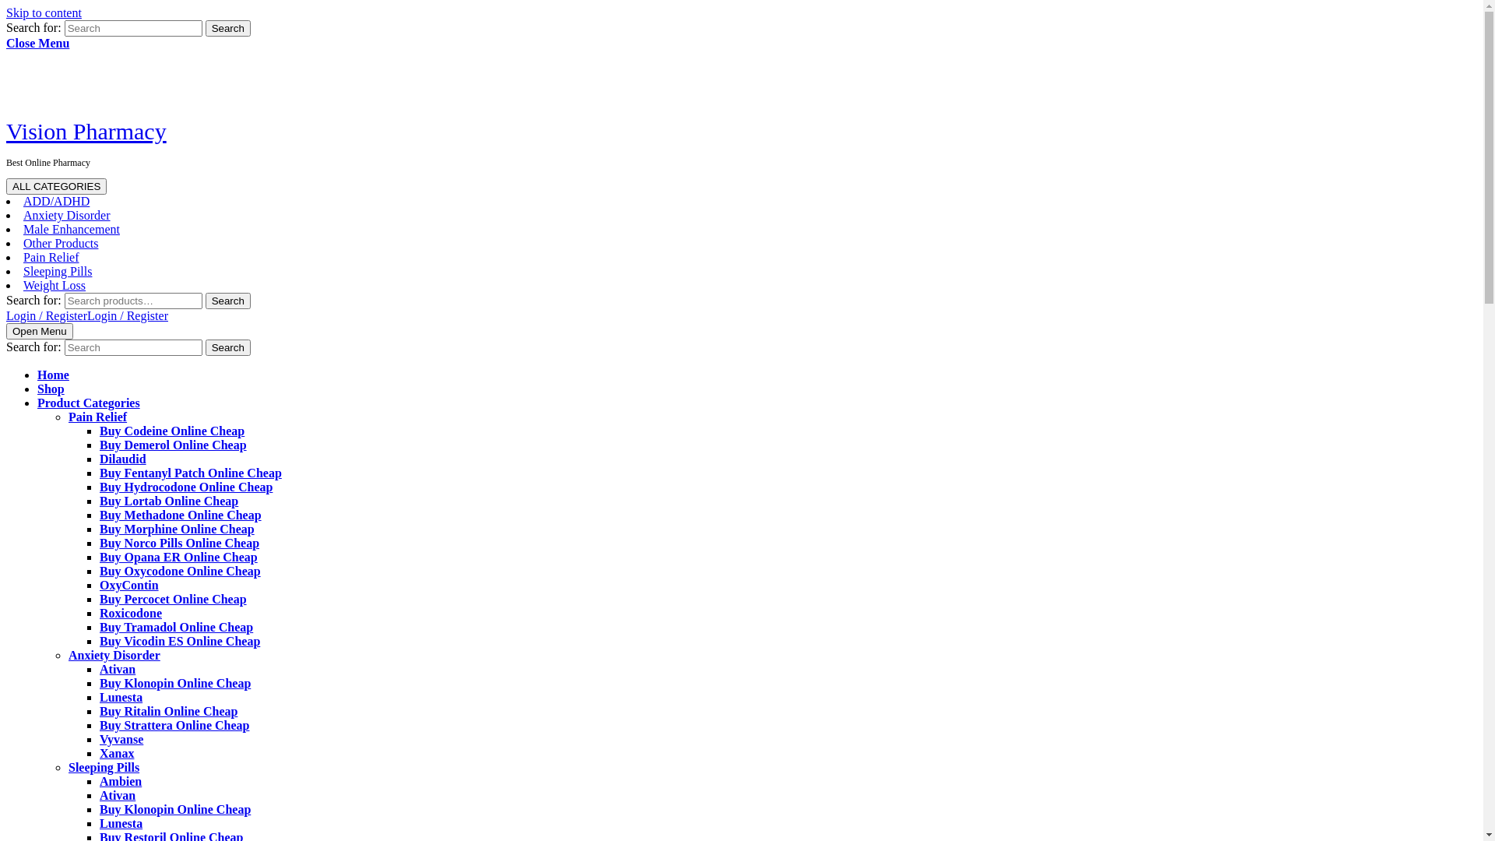  I want to click on Vyvanse, so click(121, 740).